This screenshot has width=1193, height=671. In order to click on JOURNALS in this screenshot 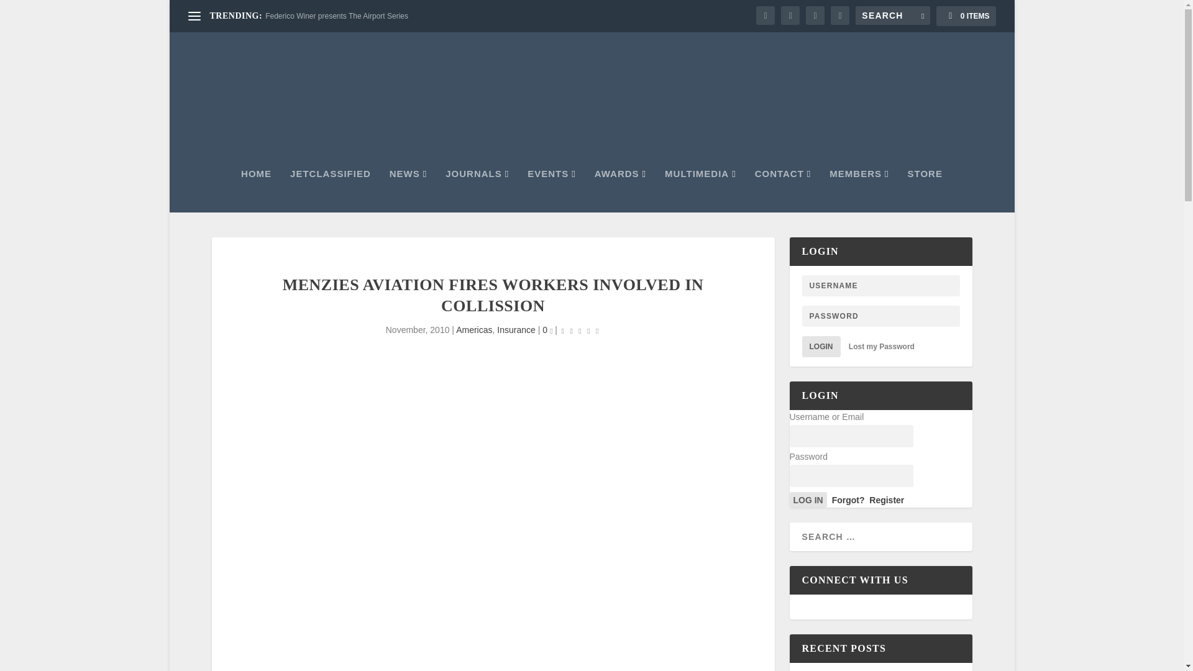, I will do `click(477, 191)`.